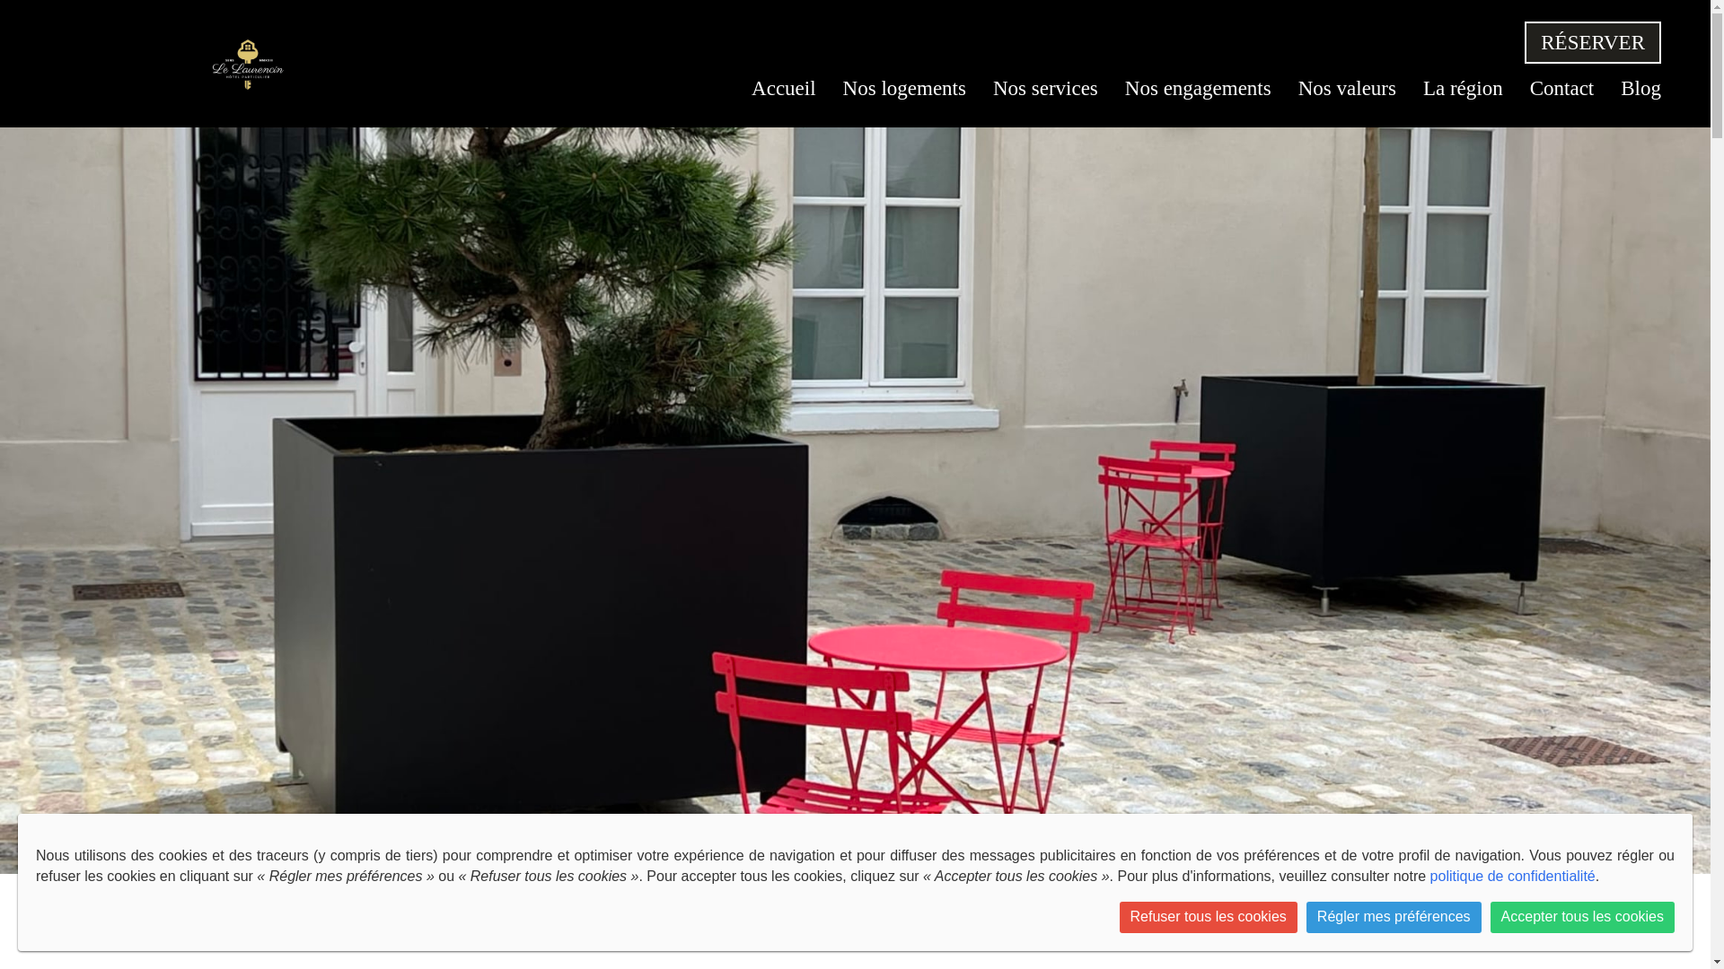 This screenshot has height=969, width=1724. What do you see at coordinates (783, 88) in the screenshot?
I see `Accueil` at bounding box center [783, 88].